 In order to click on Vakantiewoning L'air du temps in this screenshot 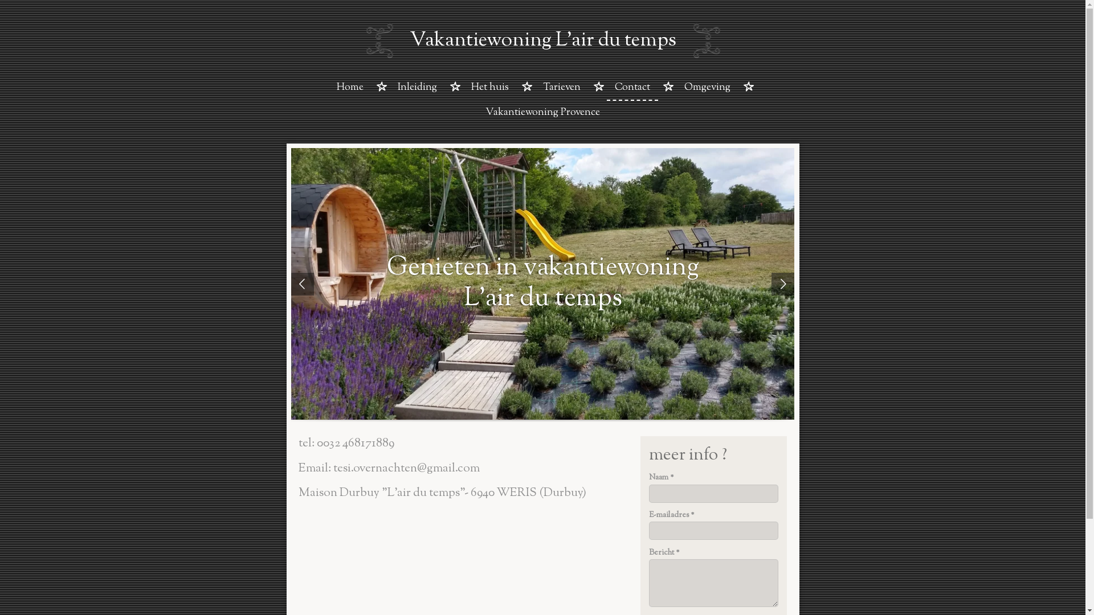, I will do `click(542, 41)`.